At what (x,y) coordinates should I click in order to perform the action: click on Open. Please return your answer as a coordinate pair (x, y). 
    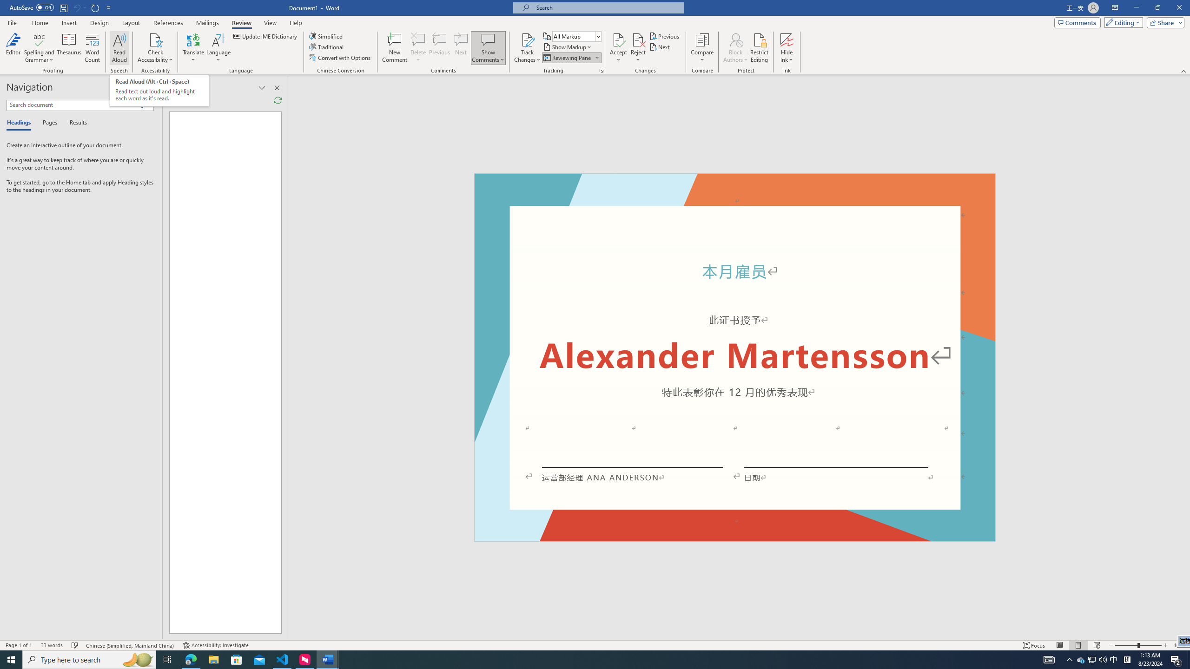
    Looking at the image, I should click on (598, 36).